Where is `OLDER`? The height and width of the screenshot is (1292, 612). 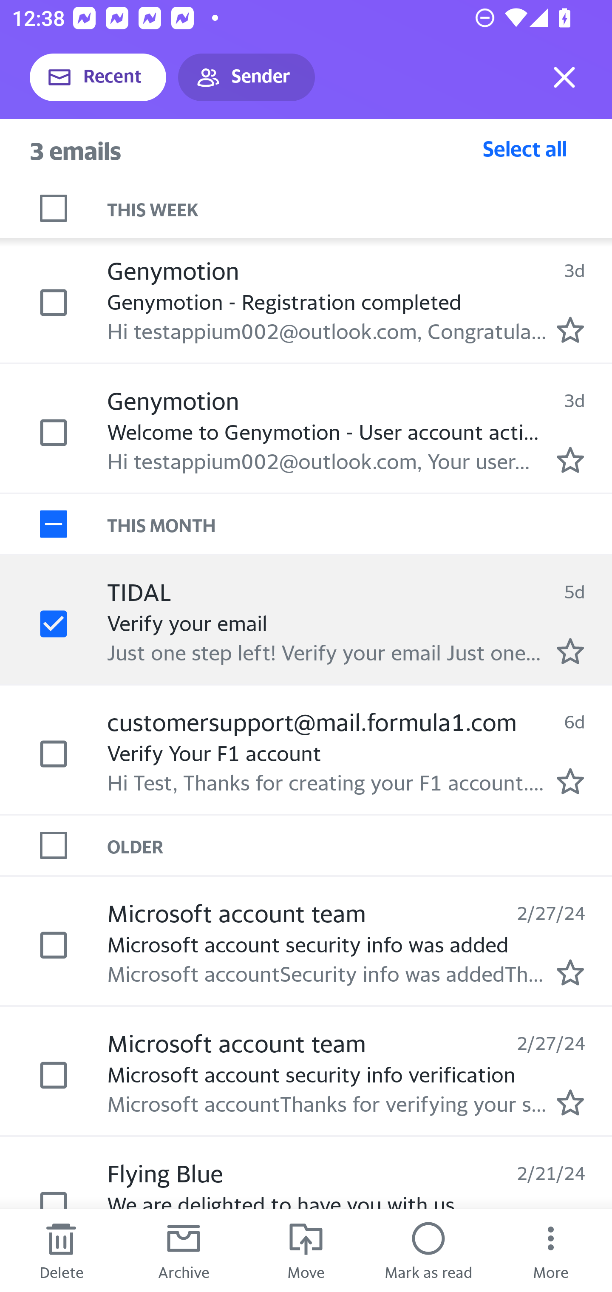
OLDER is located at coordinates (360, 845).